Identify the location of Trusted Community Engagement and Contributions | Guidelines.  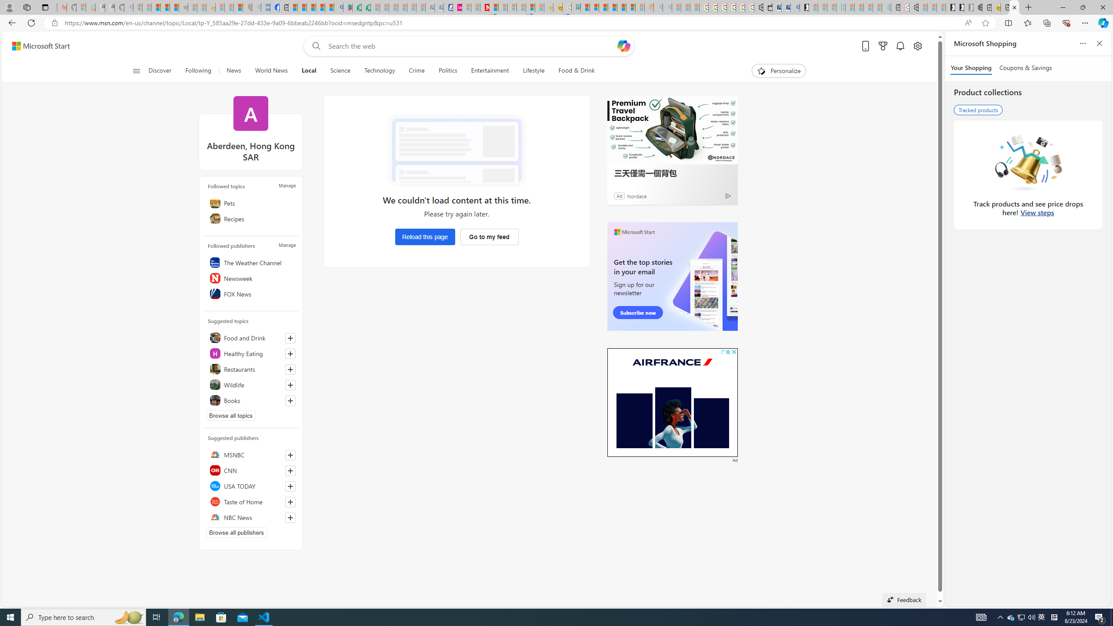
(493, 7).